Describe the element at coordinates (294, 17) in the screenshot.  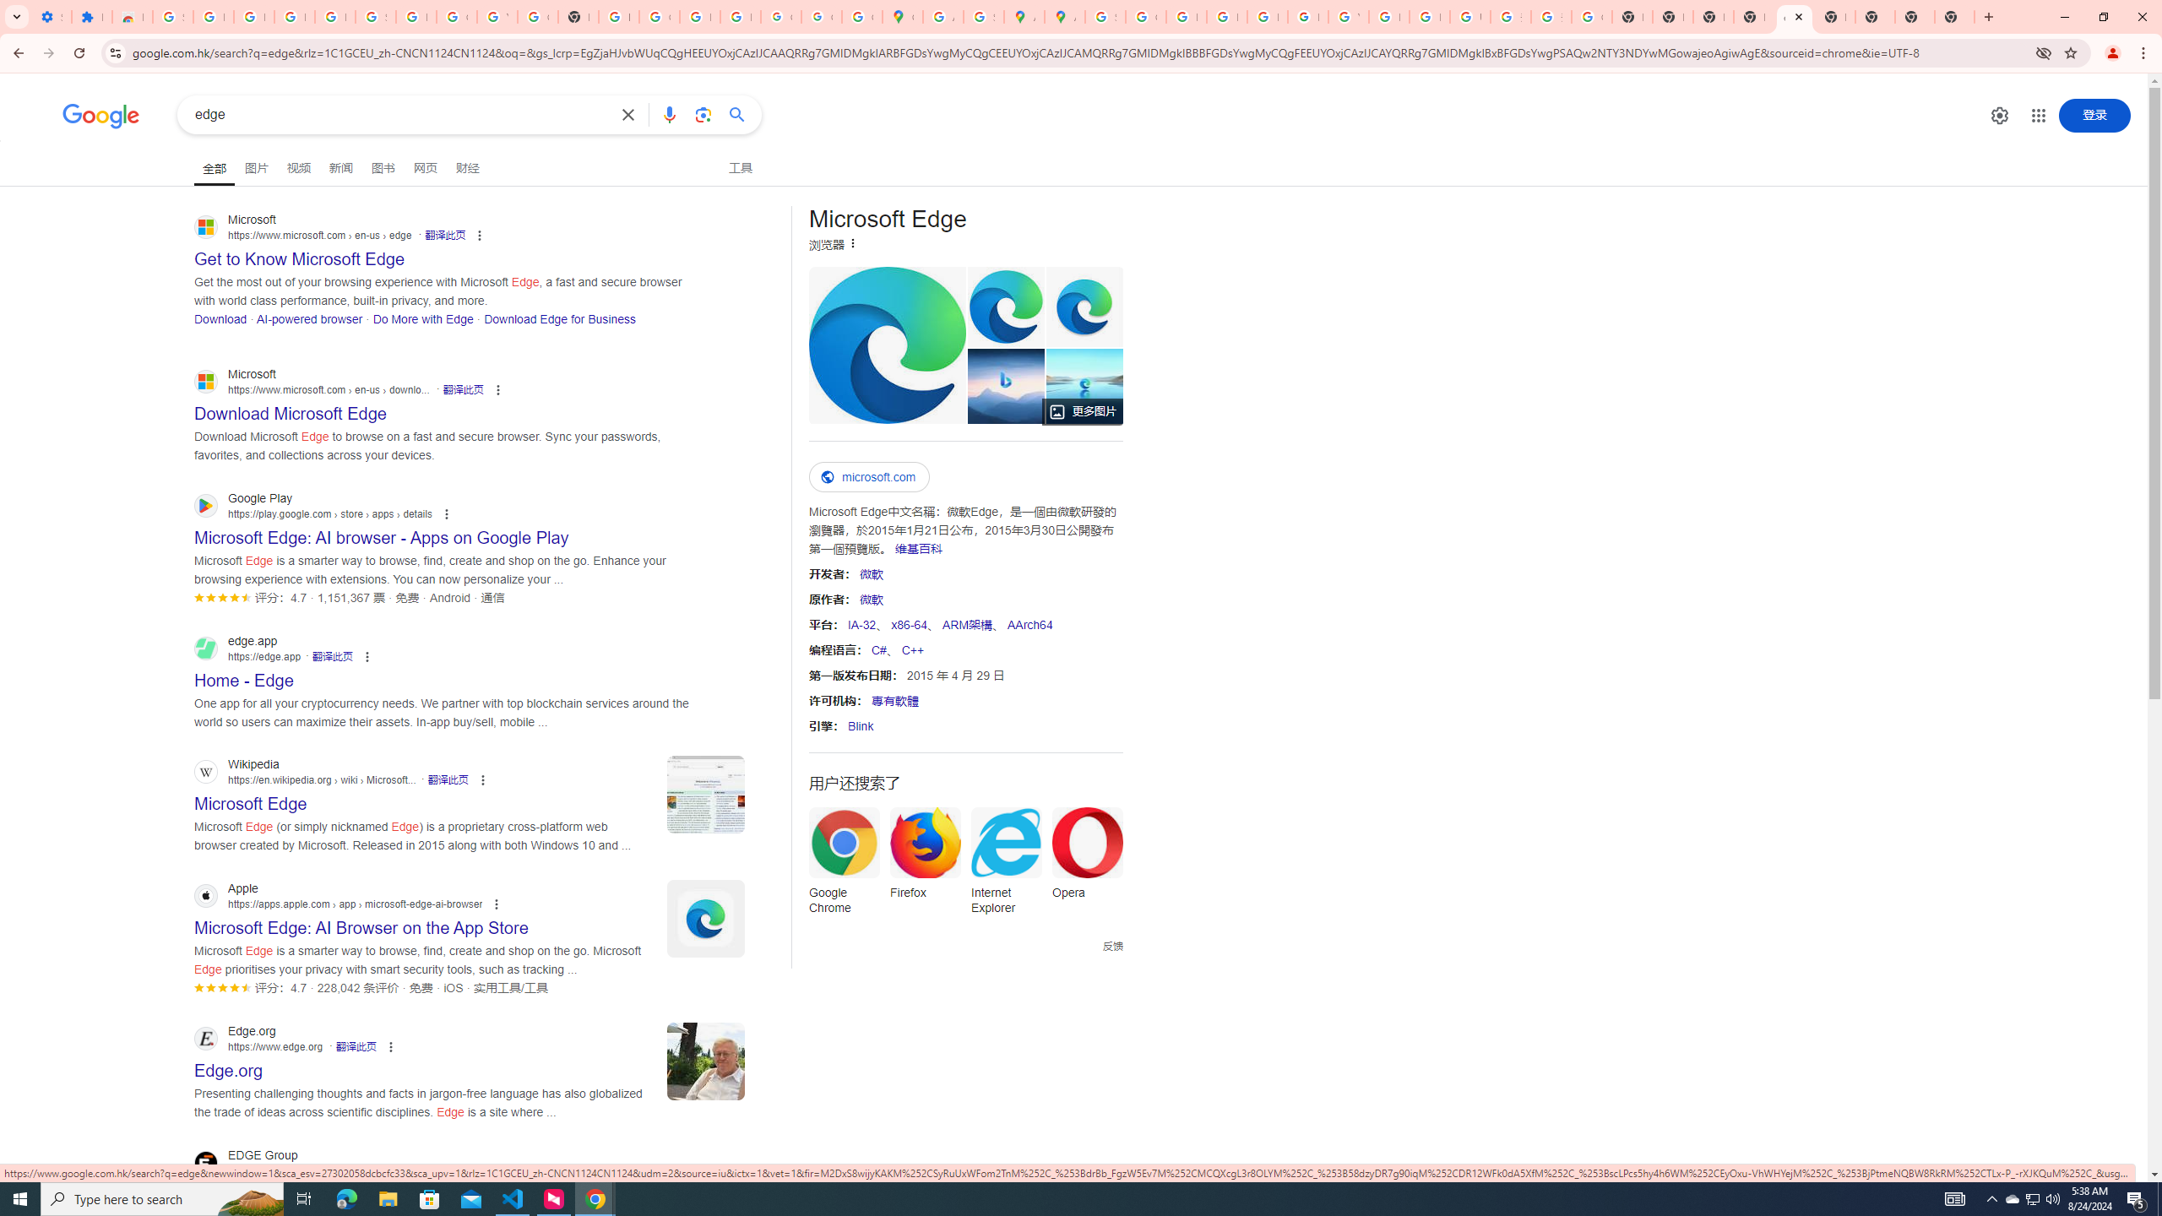
I see `Learn how to find your photos - Google Photos Help` at that location.